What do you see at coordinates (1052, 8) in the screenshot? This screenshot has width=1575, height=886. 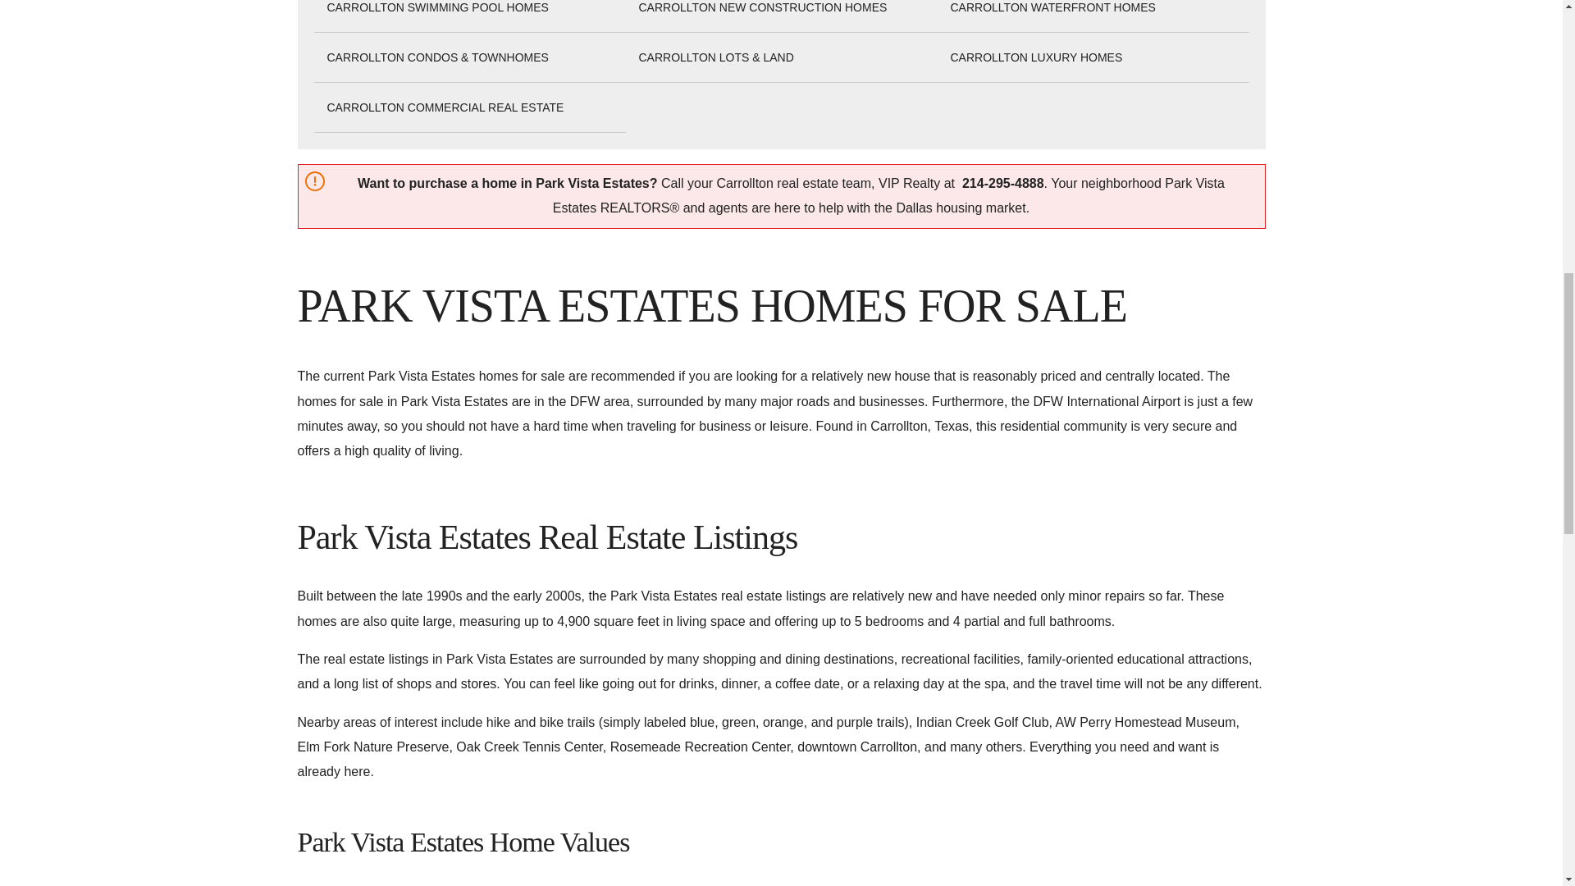 I see `Carrollton Waterfront Homes` at bounding box center [1052, 8].